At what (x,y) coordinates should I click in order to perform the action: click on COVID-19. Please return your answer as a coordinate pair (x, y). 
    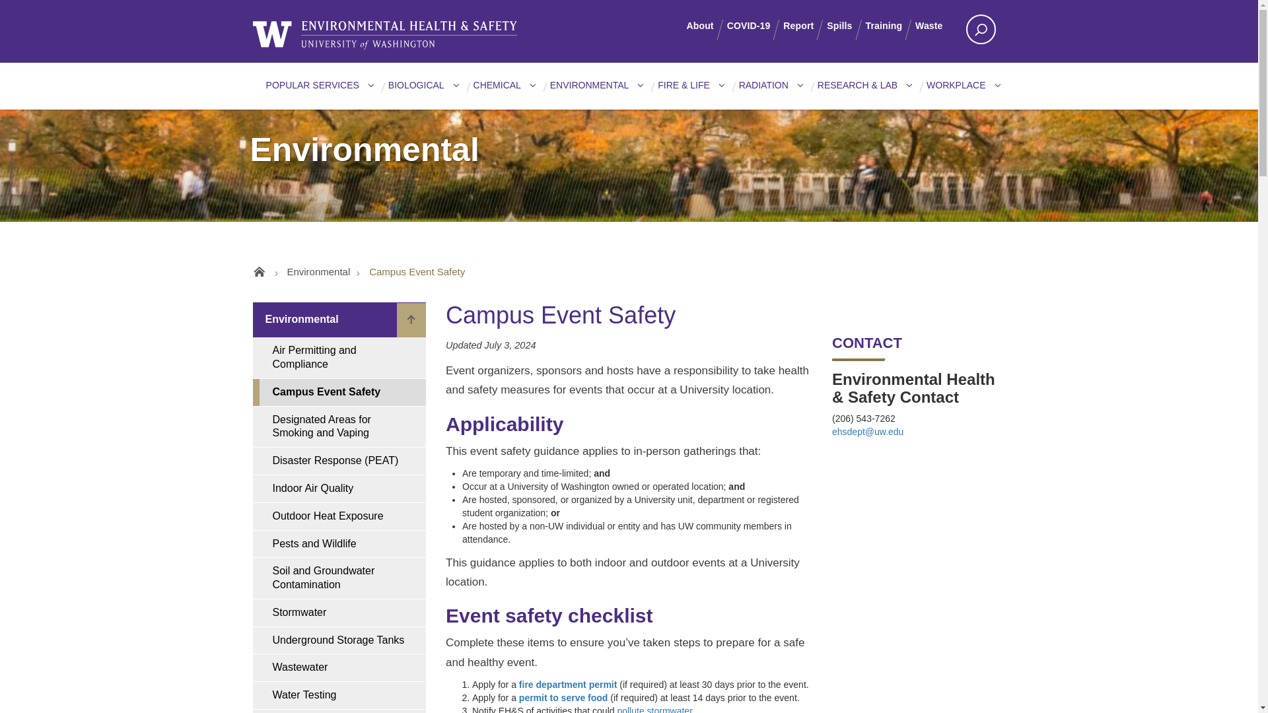
    Looking at the image, I should click on (755, 26).